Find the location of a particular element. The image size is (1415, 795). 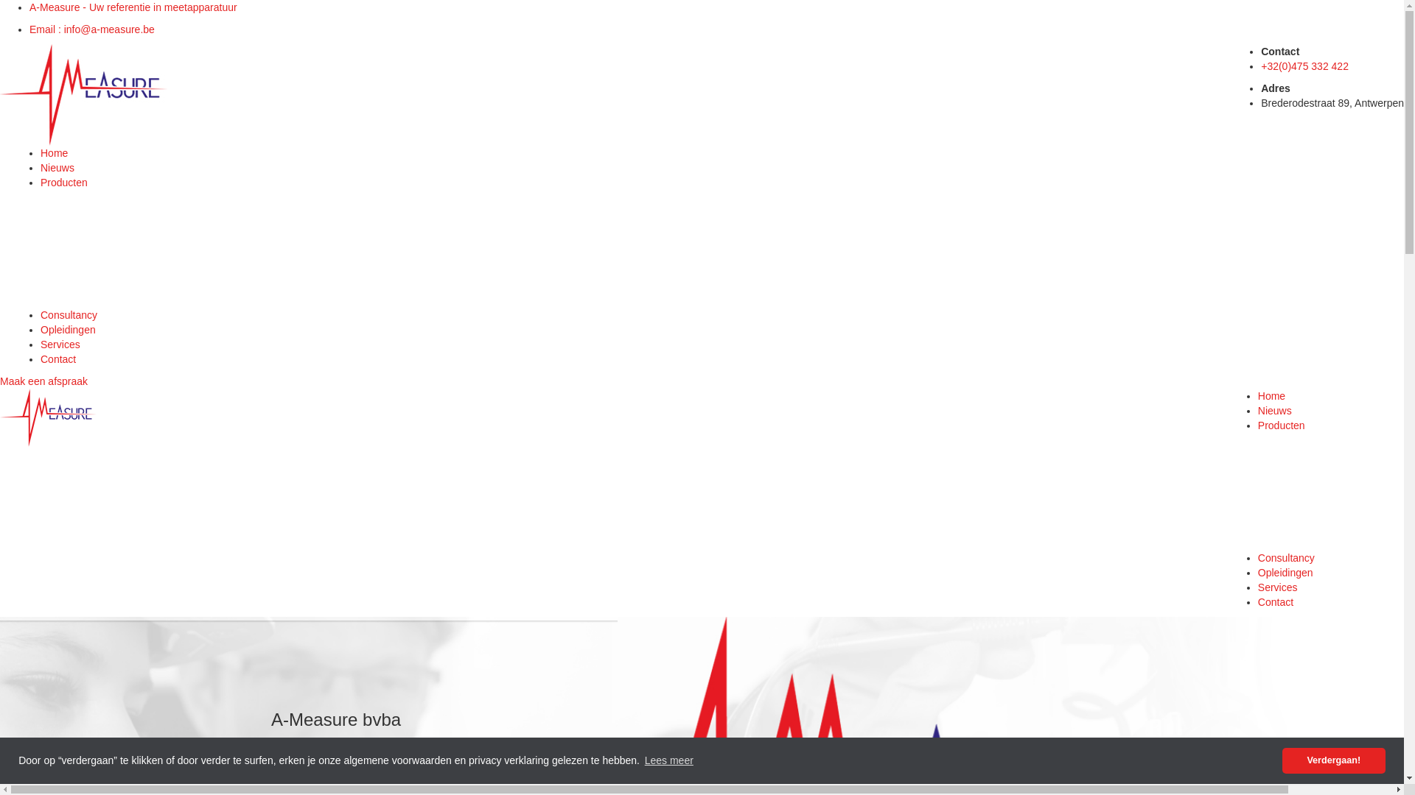

Nieuws is located at coordinates (1275, 411).